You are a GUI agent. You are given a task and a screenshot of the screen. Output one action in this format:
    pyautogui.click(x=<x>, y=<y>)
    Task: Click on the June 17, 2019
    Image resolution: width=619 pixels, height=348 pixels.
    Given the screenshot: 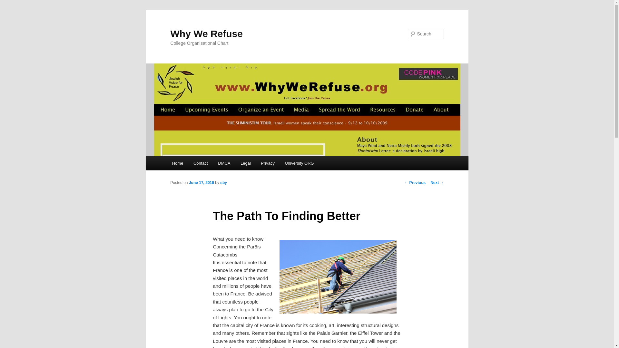 What is the action you would take?
    pyautogui.click(x=201, y=182)
    